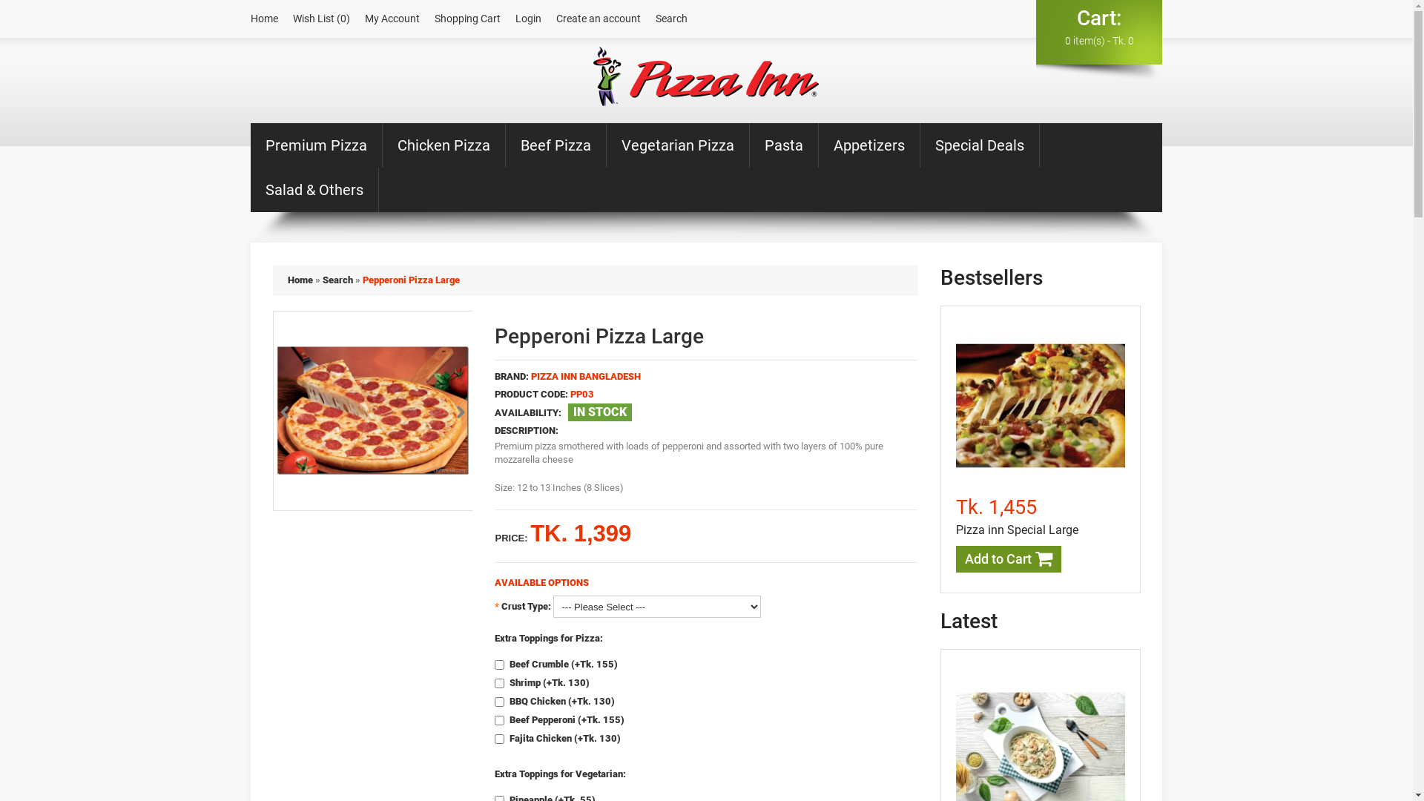 The width and height of the screenshot is (1424, 801). I want to click on Salad & Others, so click(314, 190).